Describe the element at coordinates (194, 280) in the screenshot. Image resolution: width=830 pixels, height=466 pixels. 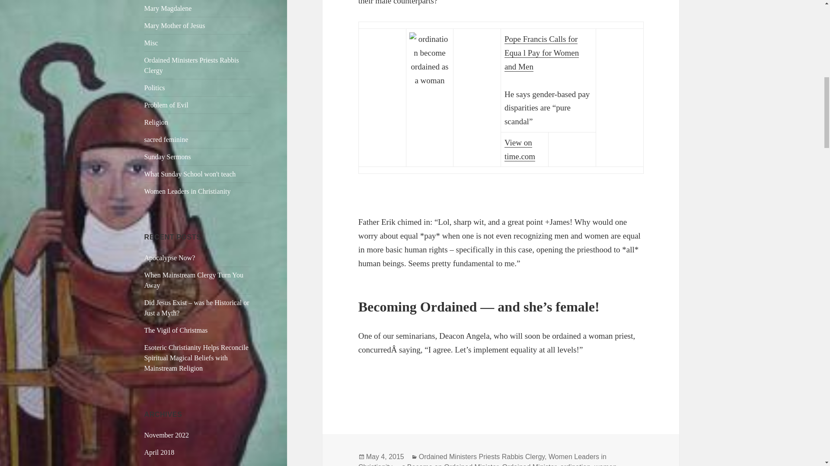
I see `When Mainstream Clergy Turn You Away` at that location.